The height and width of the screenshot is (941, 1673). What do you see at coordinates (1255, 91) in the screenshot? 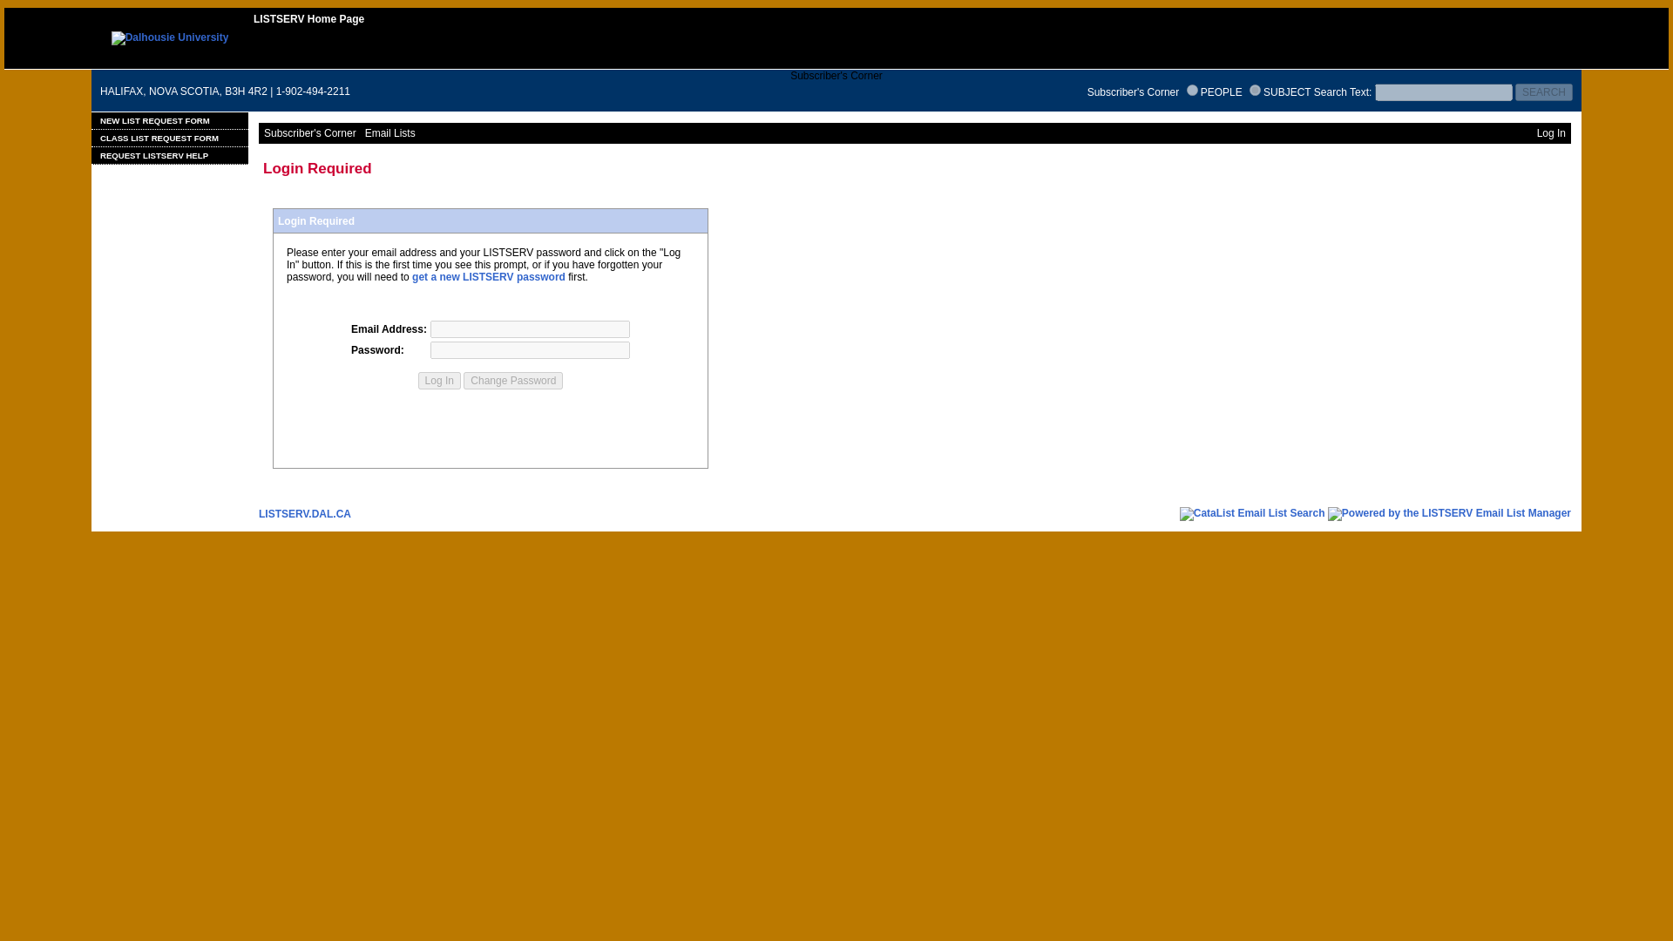
I see `on` at bounding box center [1255, 91].